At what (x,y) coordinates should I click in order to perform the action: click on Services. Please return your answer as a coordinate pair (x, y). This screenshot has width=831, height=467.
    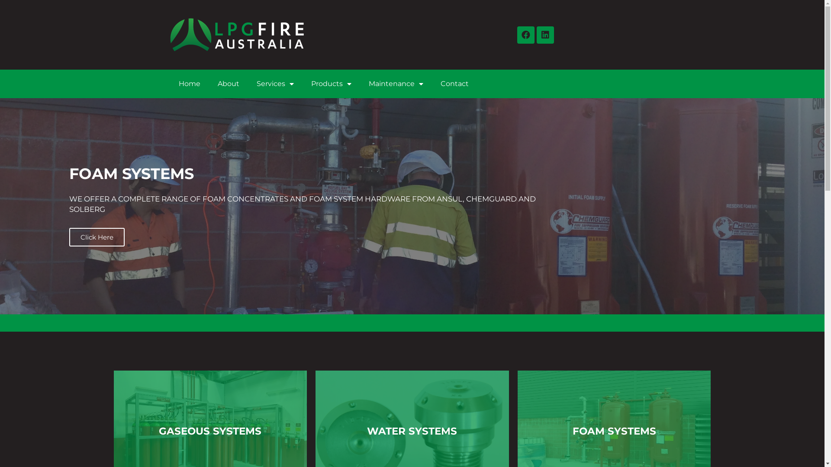
    Looking at the image, I should click on (275, 84).